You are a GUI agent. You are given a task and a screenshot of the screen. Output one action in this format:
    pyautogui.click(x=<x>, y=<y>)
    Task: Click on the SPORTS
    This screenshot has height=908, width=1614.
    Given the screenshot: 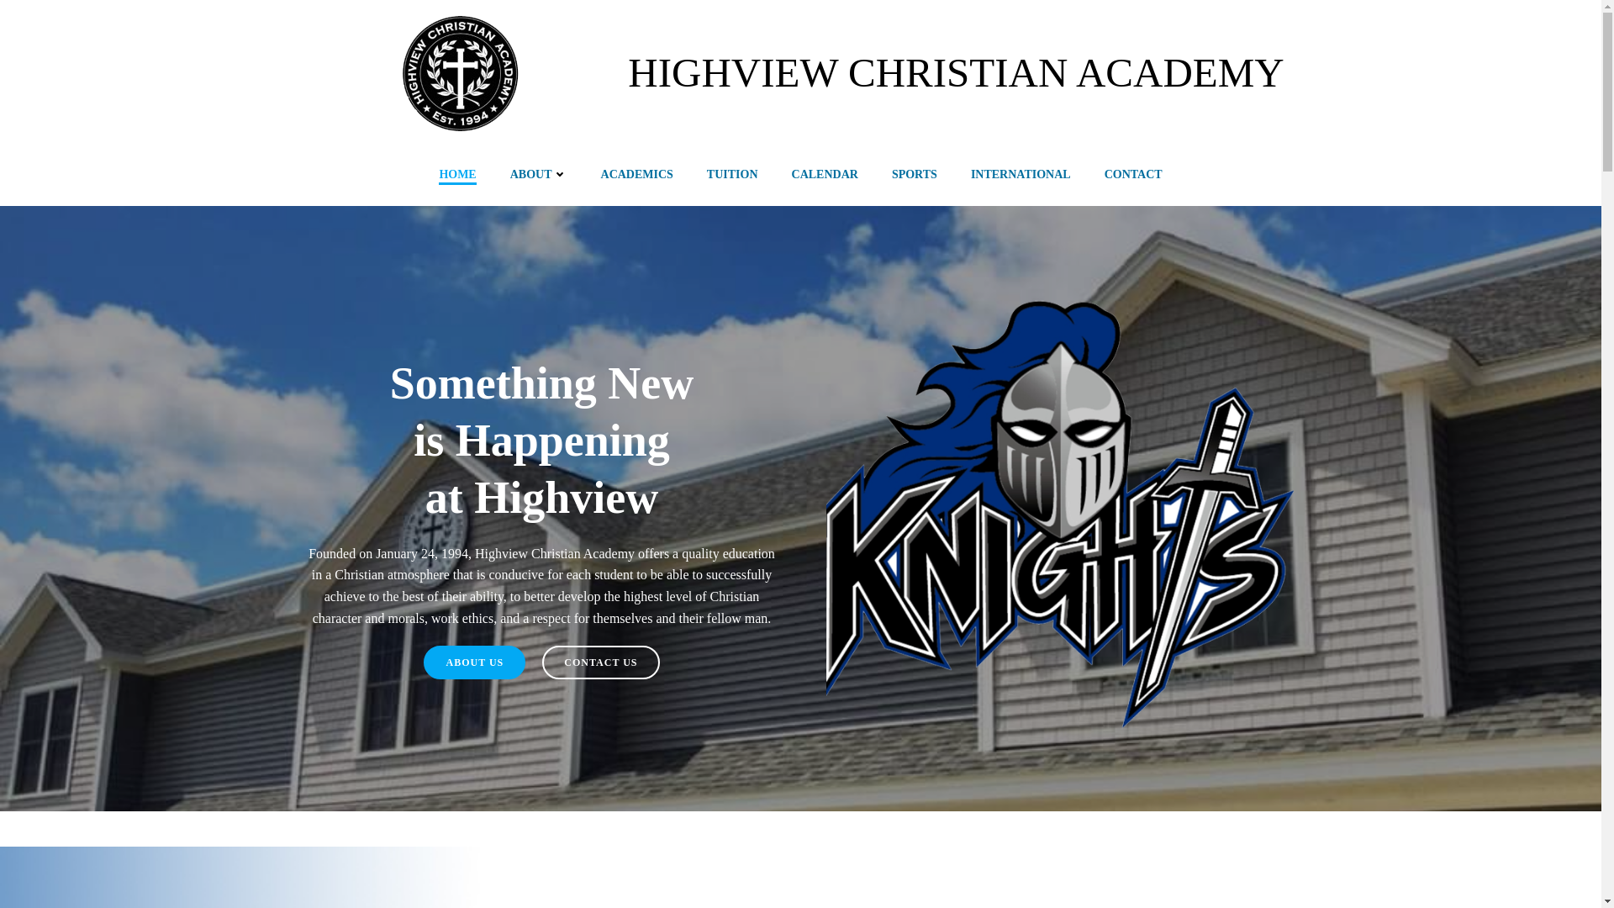 What is the action you would take?
    pyautogui.click(x=915, y=174)
    